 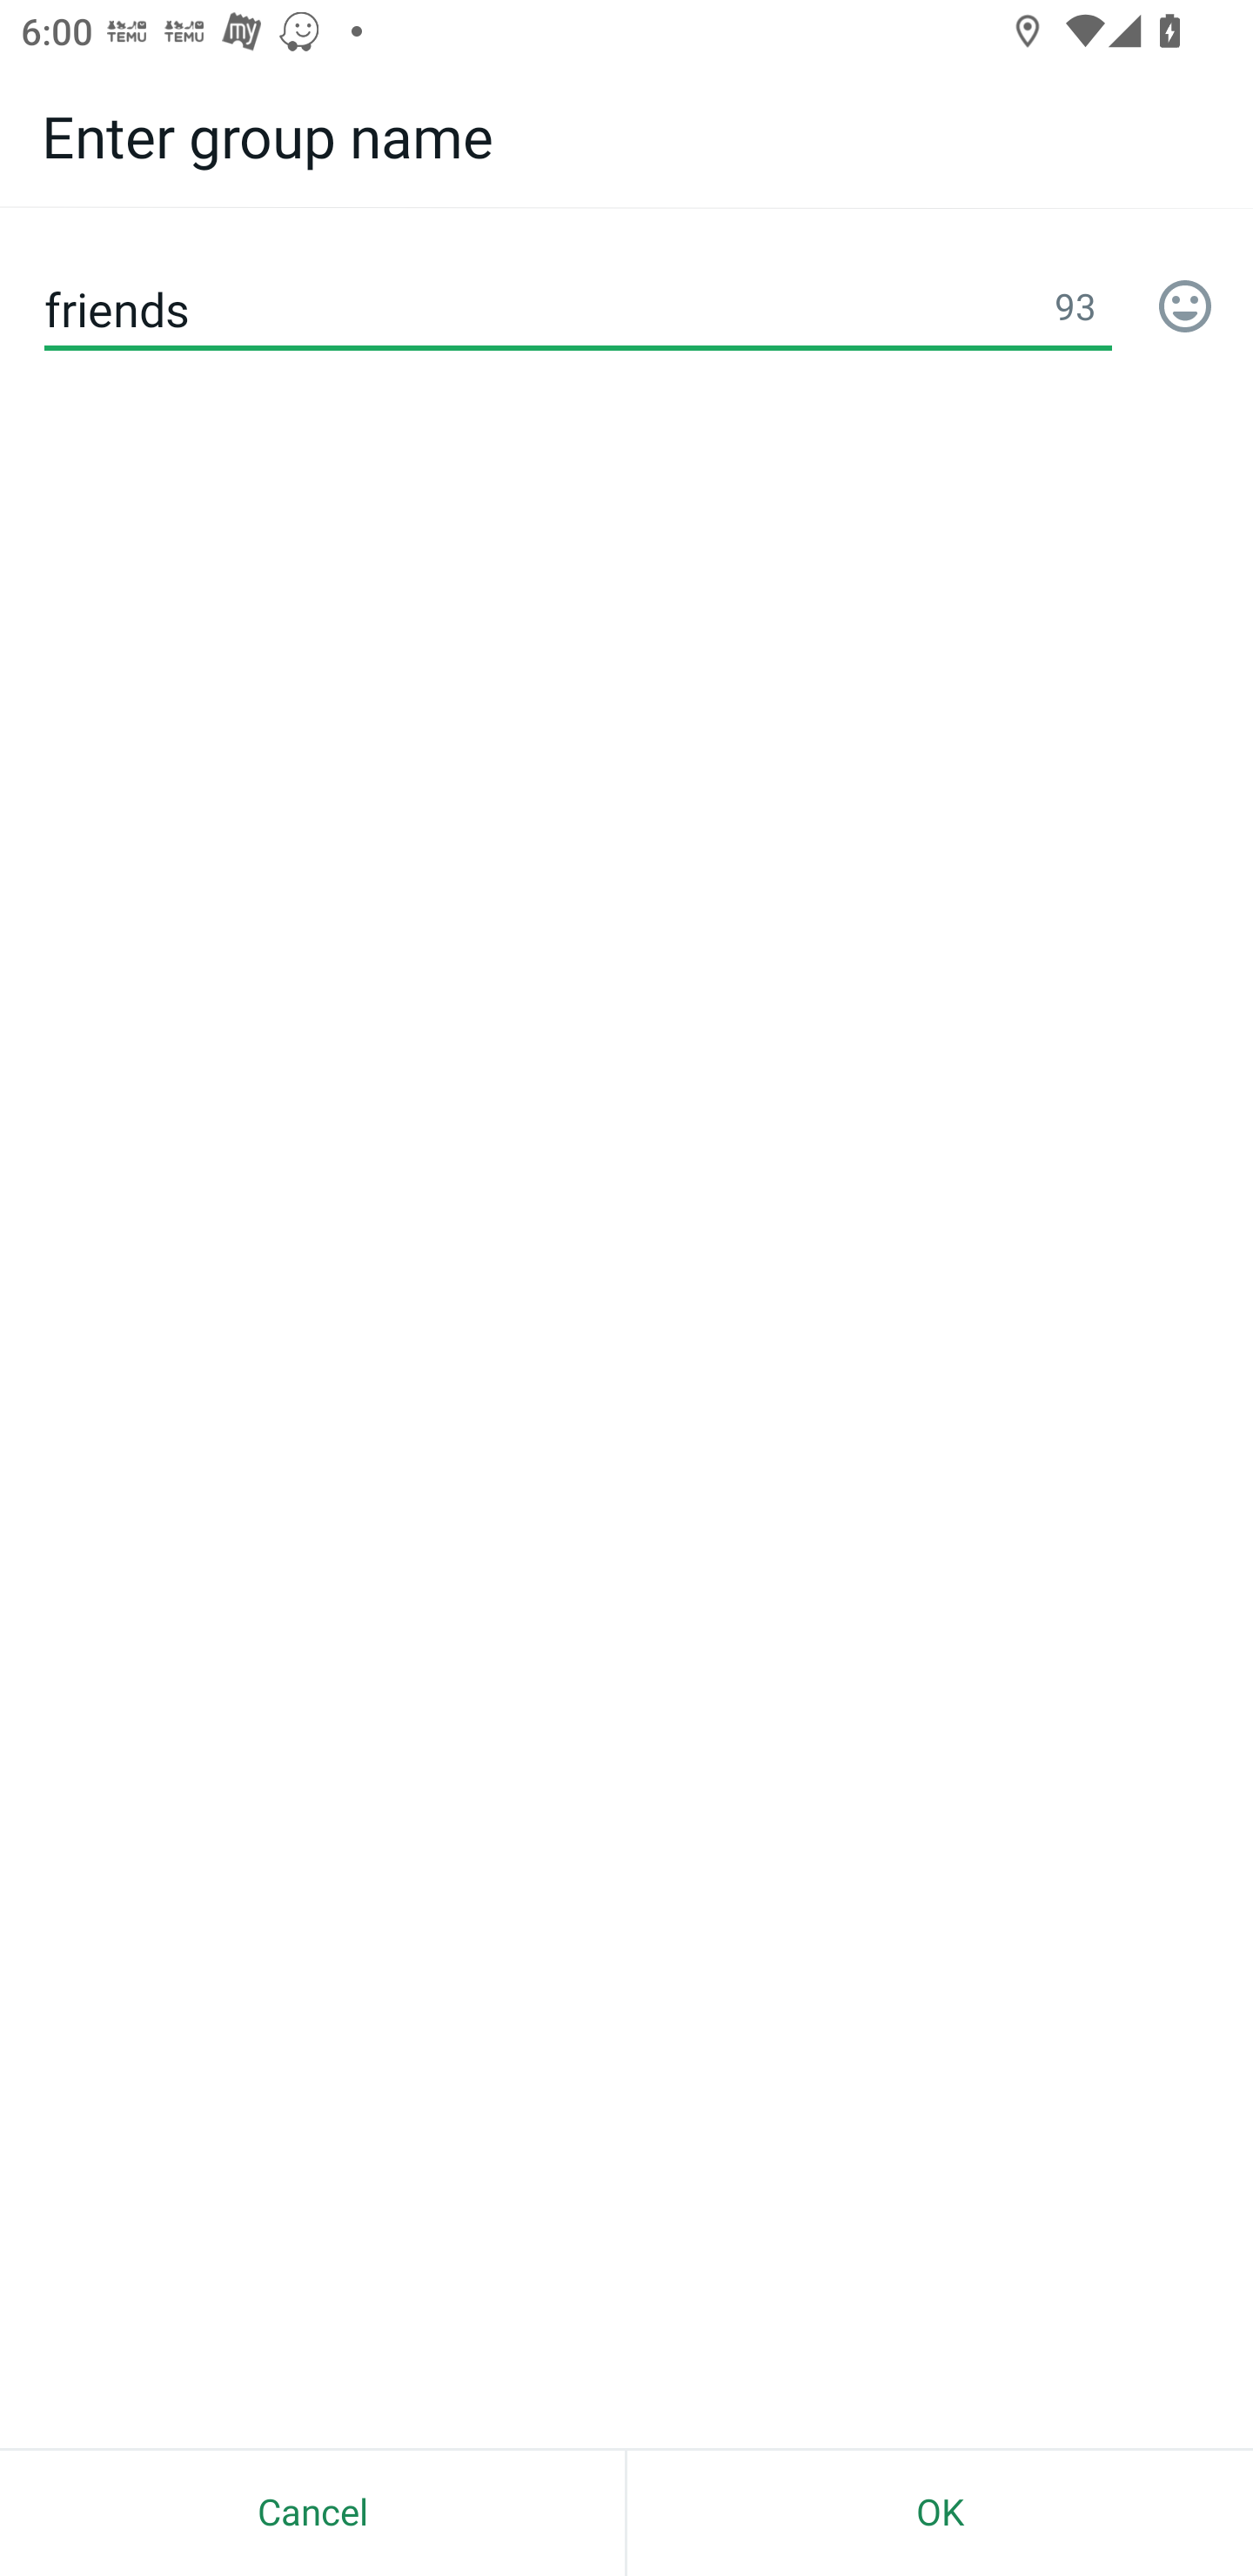 What do you see at coordinates (1185, 309) in the screenshot?
I see `Emoji` at bounding box center [1185, 309].